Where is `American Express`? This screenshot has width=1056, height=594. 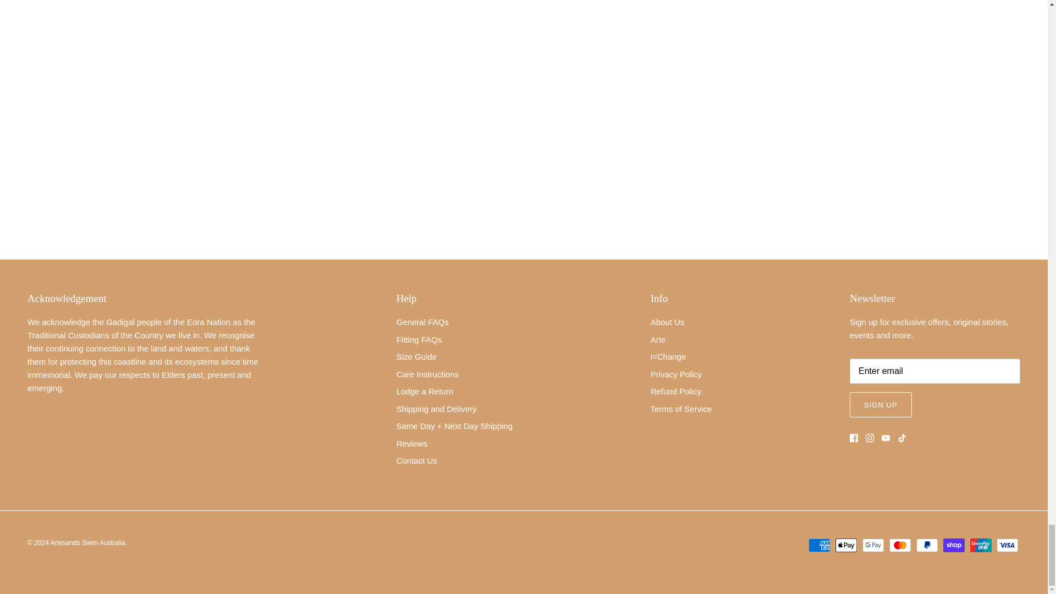 American Express is located at coordinates (820, 545).